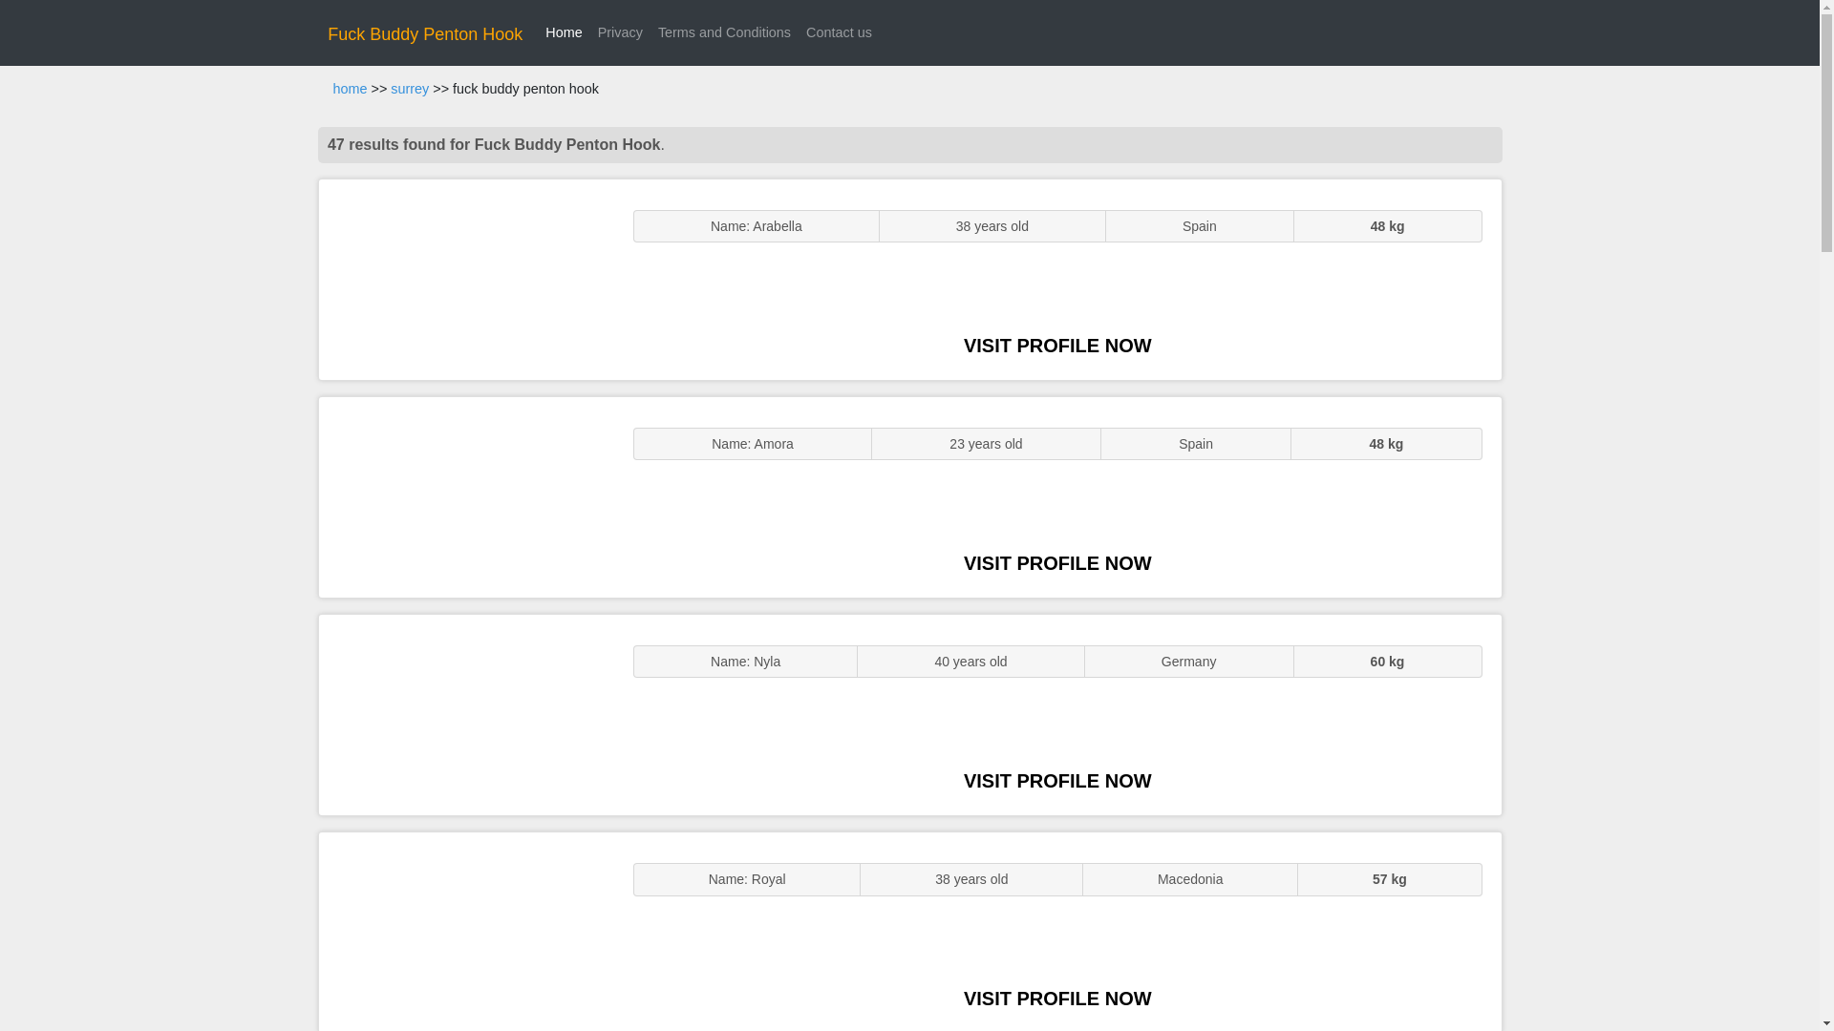 This screenshot has height=1031, width=1834. What do you see at coordinates (724, 32) in the screenshot?
I see `Terms and Conditions` at bounding box center [724, 32].